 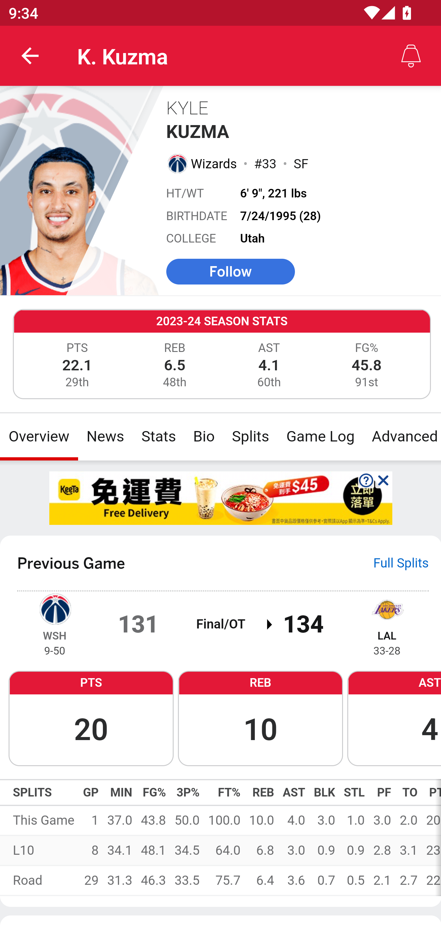 I want to click on Advanced Stats, so click(x=402, y=437).